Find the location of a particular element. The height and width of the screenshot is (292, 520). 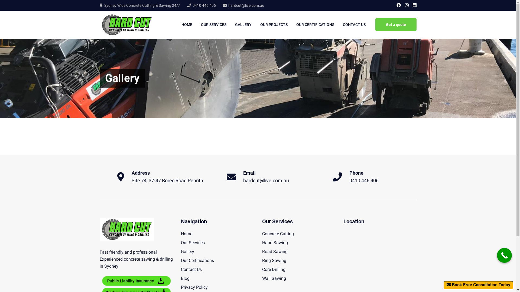

Blog is located at coordinates (185, 278).